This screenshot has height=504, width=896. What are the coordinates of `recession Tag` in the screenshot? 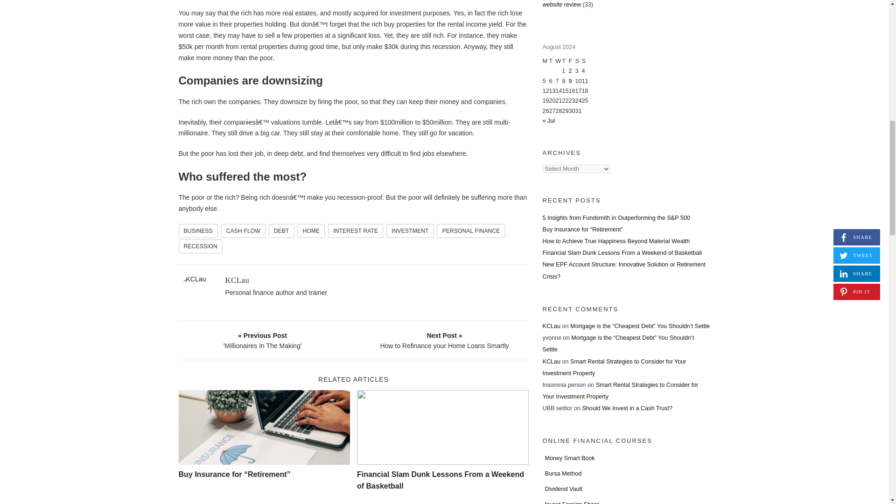 It's located at (200, 246).